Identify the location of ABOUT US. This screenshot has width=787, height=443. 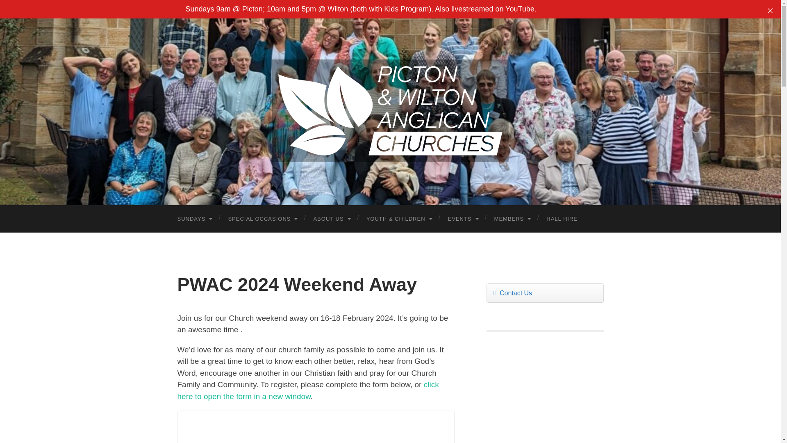
(331, 219).